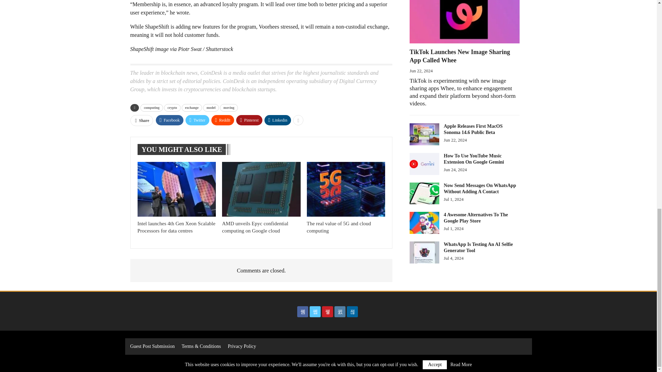 The image size is (662, 372). Describe the element at coordinates (261, 189) in the screenshot. I see `AMD unveils Epyc confidential computing on Google cloud` at that location.